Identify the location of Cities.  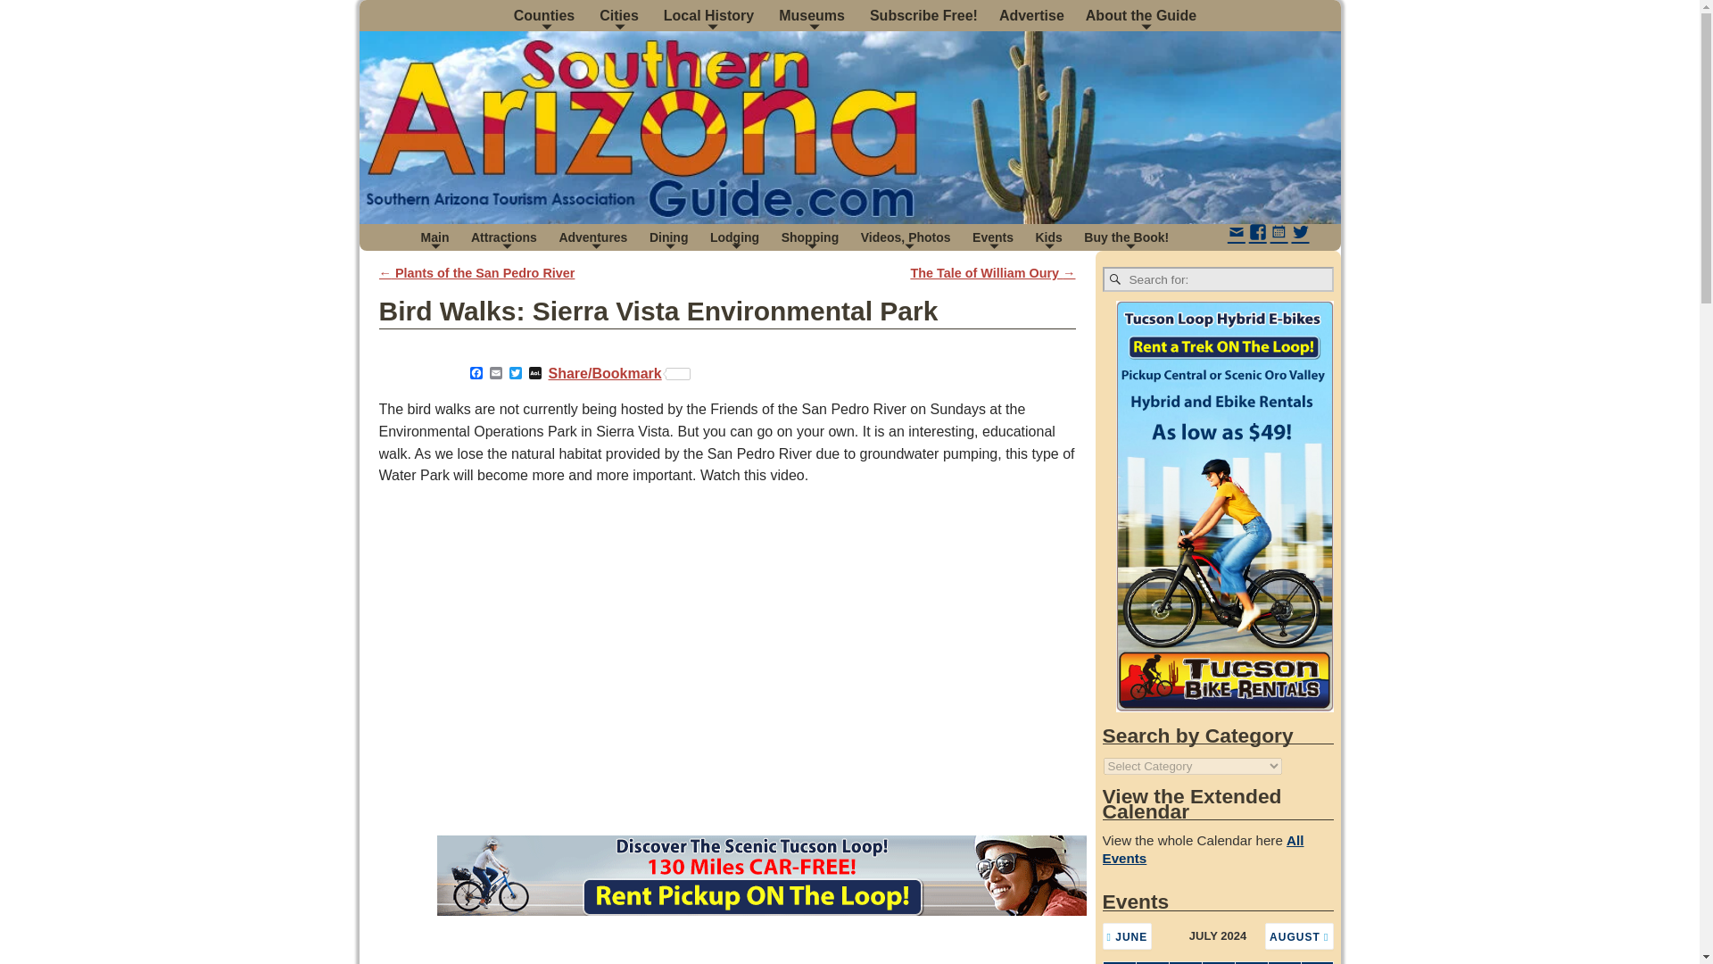
(621, 15).